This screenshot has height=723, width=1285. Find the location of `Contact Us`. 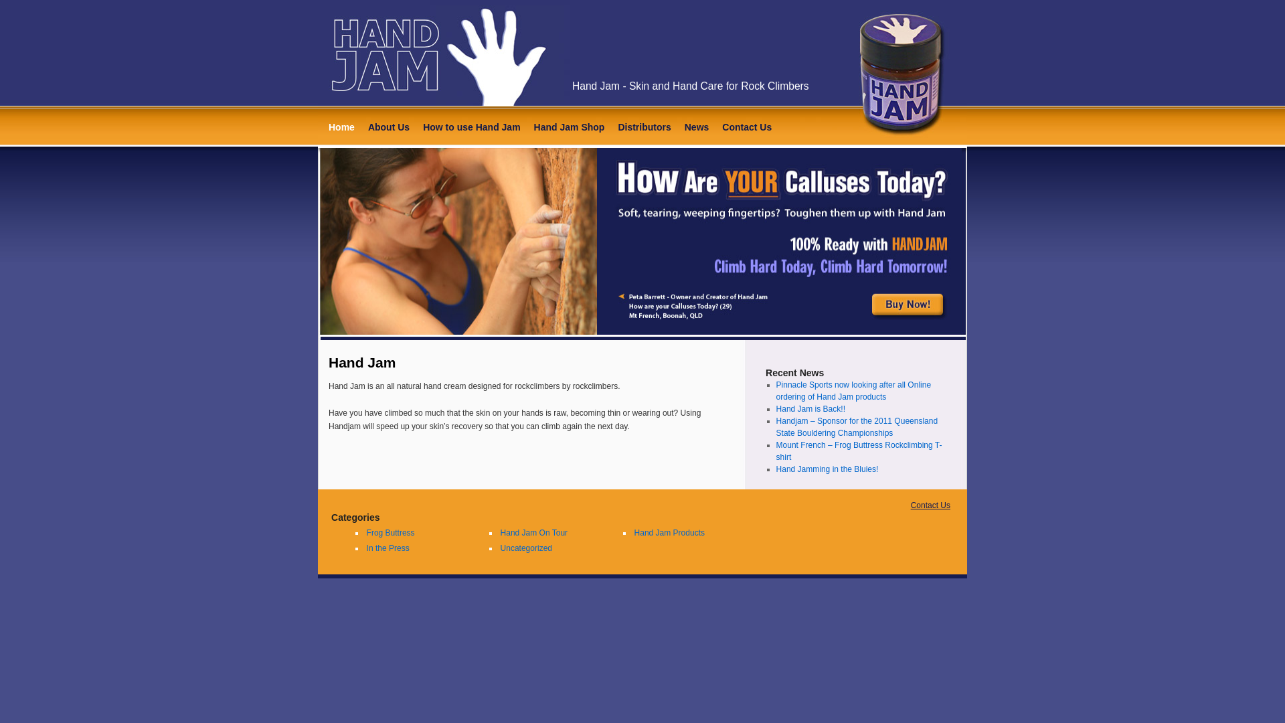

Contact Us is located at coordinates (747, 127).